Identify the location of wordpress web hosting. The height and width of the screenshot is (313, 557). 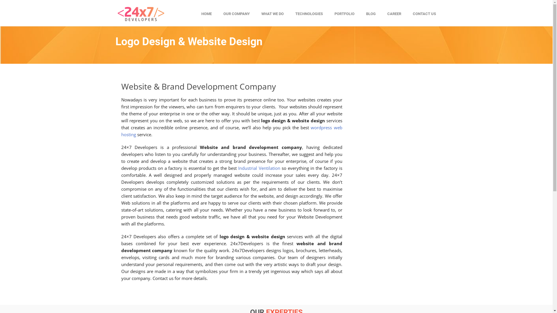
(232, 131).